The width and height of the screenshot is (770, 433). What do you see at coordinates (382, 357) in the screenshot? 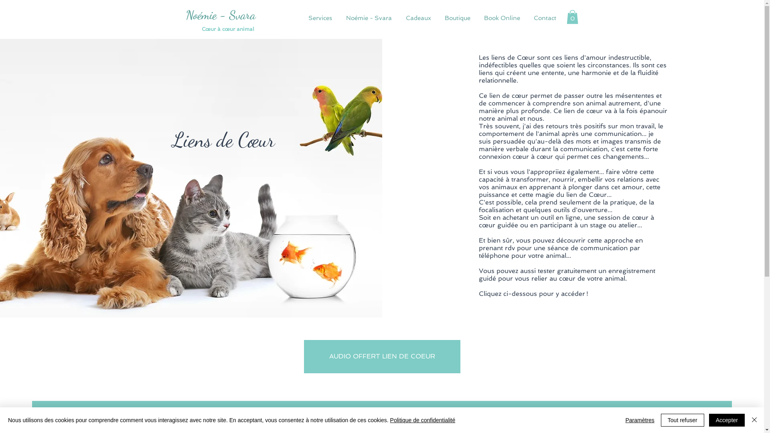
I see `AUDIO OFFERT LIEN DE COEUR` at bounding box center [382, 357].